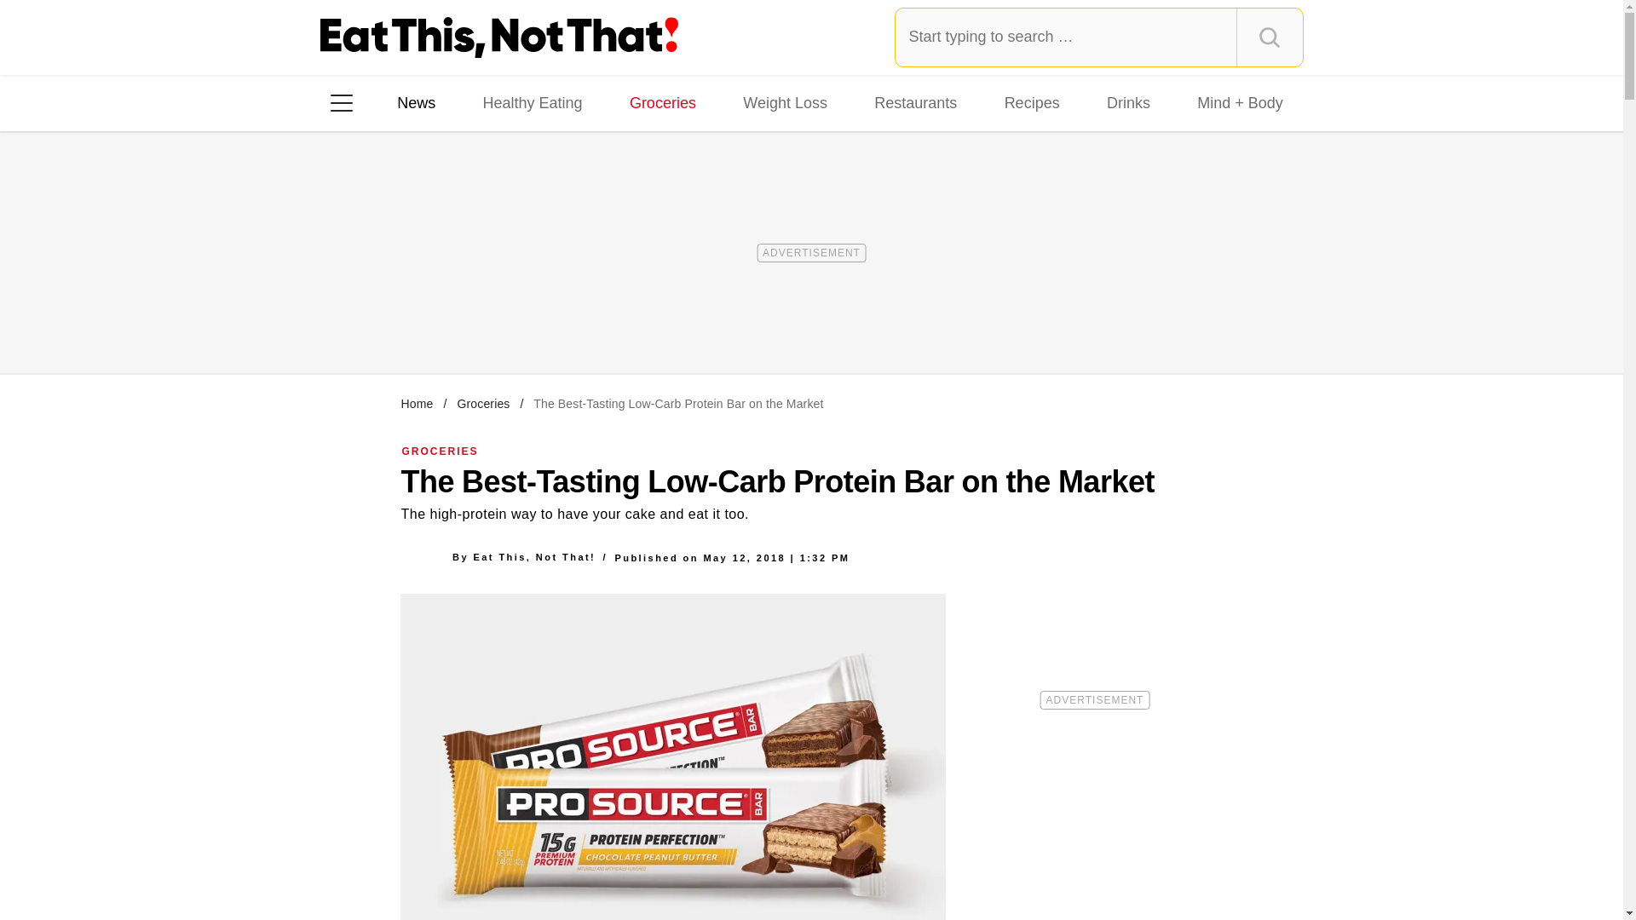  What do you see at coordinates (417, 403) in the screenshot?
I see `Home` at bounding box center [417, 403].